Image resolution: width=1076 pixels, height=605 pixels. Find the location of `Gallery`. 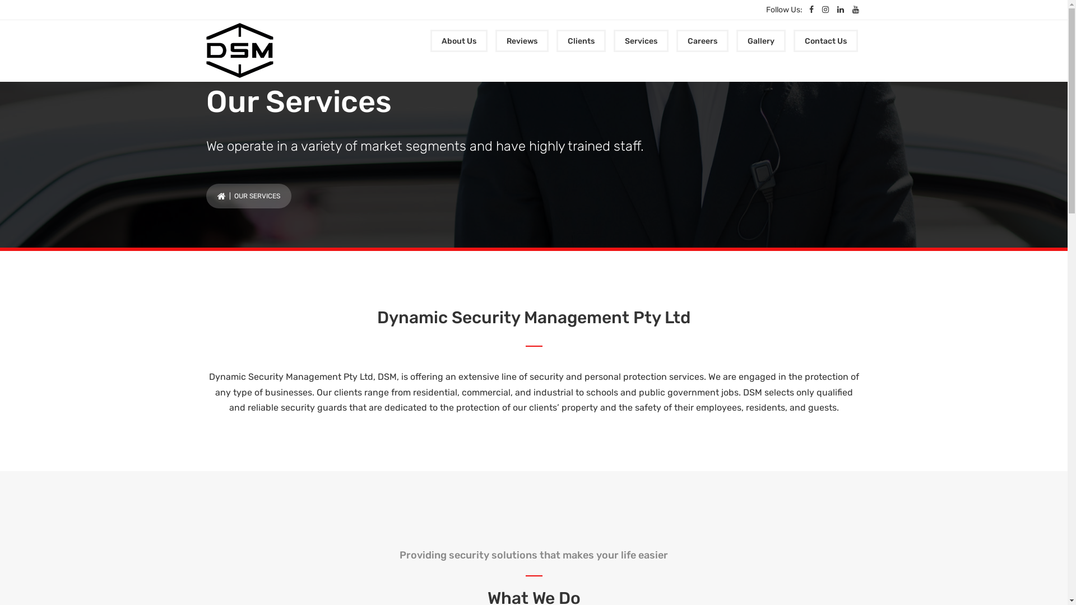

Gallery is located at coordinates (761, 41).